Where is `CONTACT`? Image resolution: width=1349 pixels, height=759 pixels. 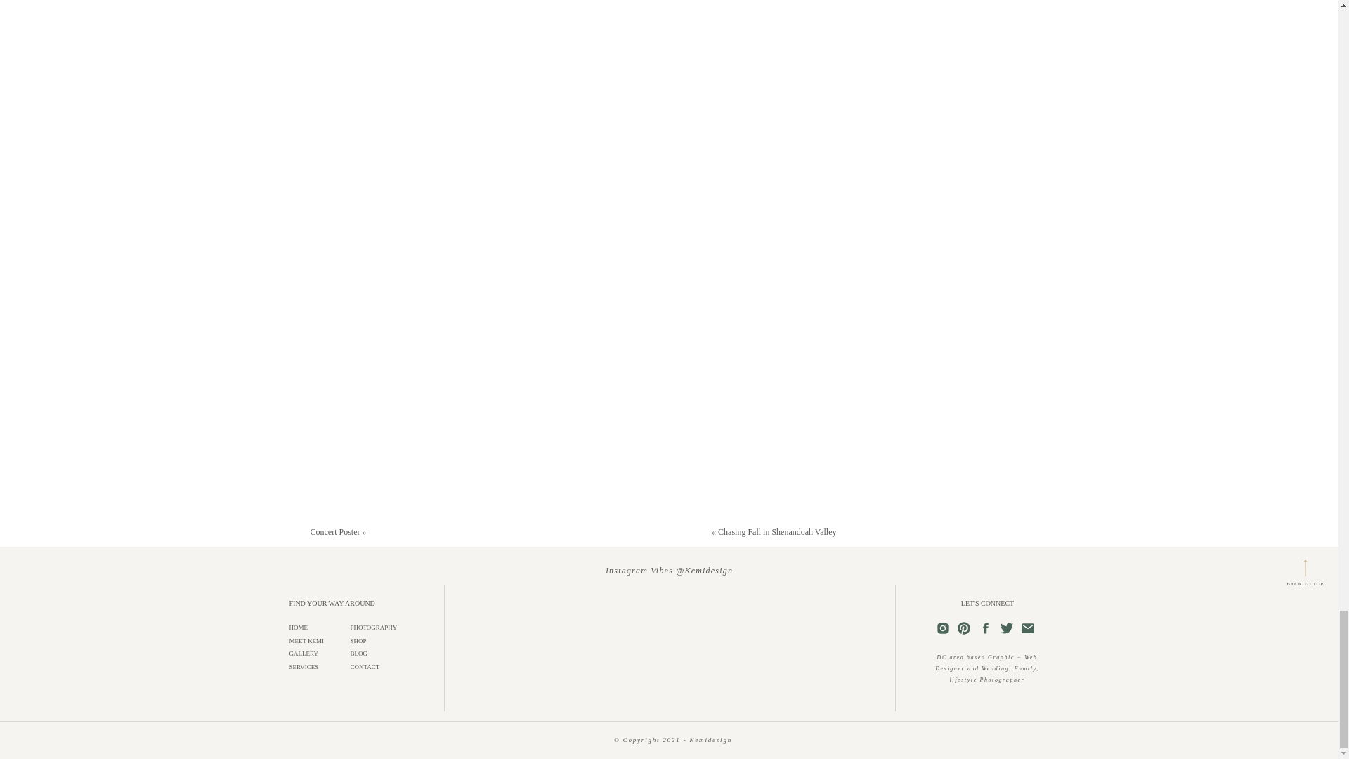 CONTACT is located at coordinates (384, 666).